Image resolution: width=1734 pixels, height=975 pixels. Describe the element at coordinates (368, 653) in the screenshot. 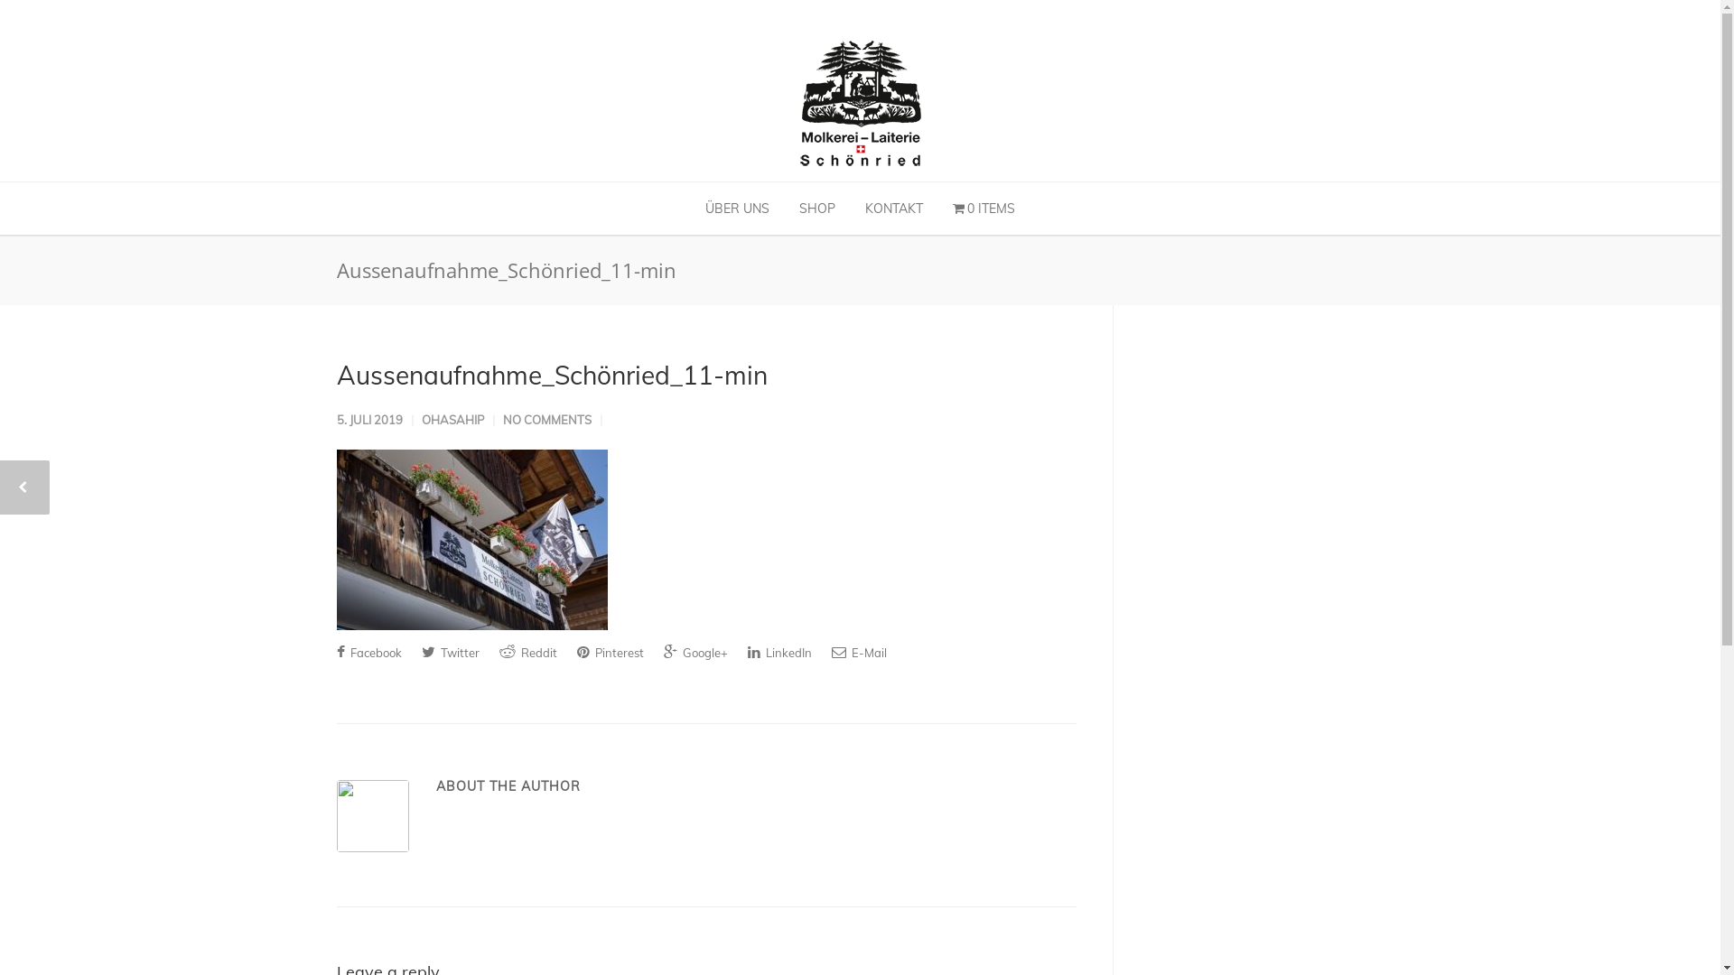

I see `Facebook` at that location.